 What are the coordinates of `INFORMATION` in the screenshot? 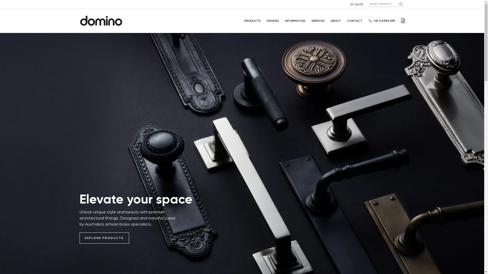 It's located at (295, 21).